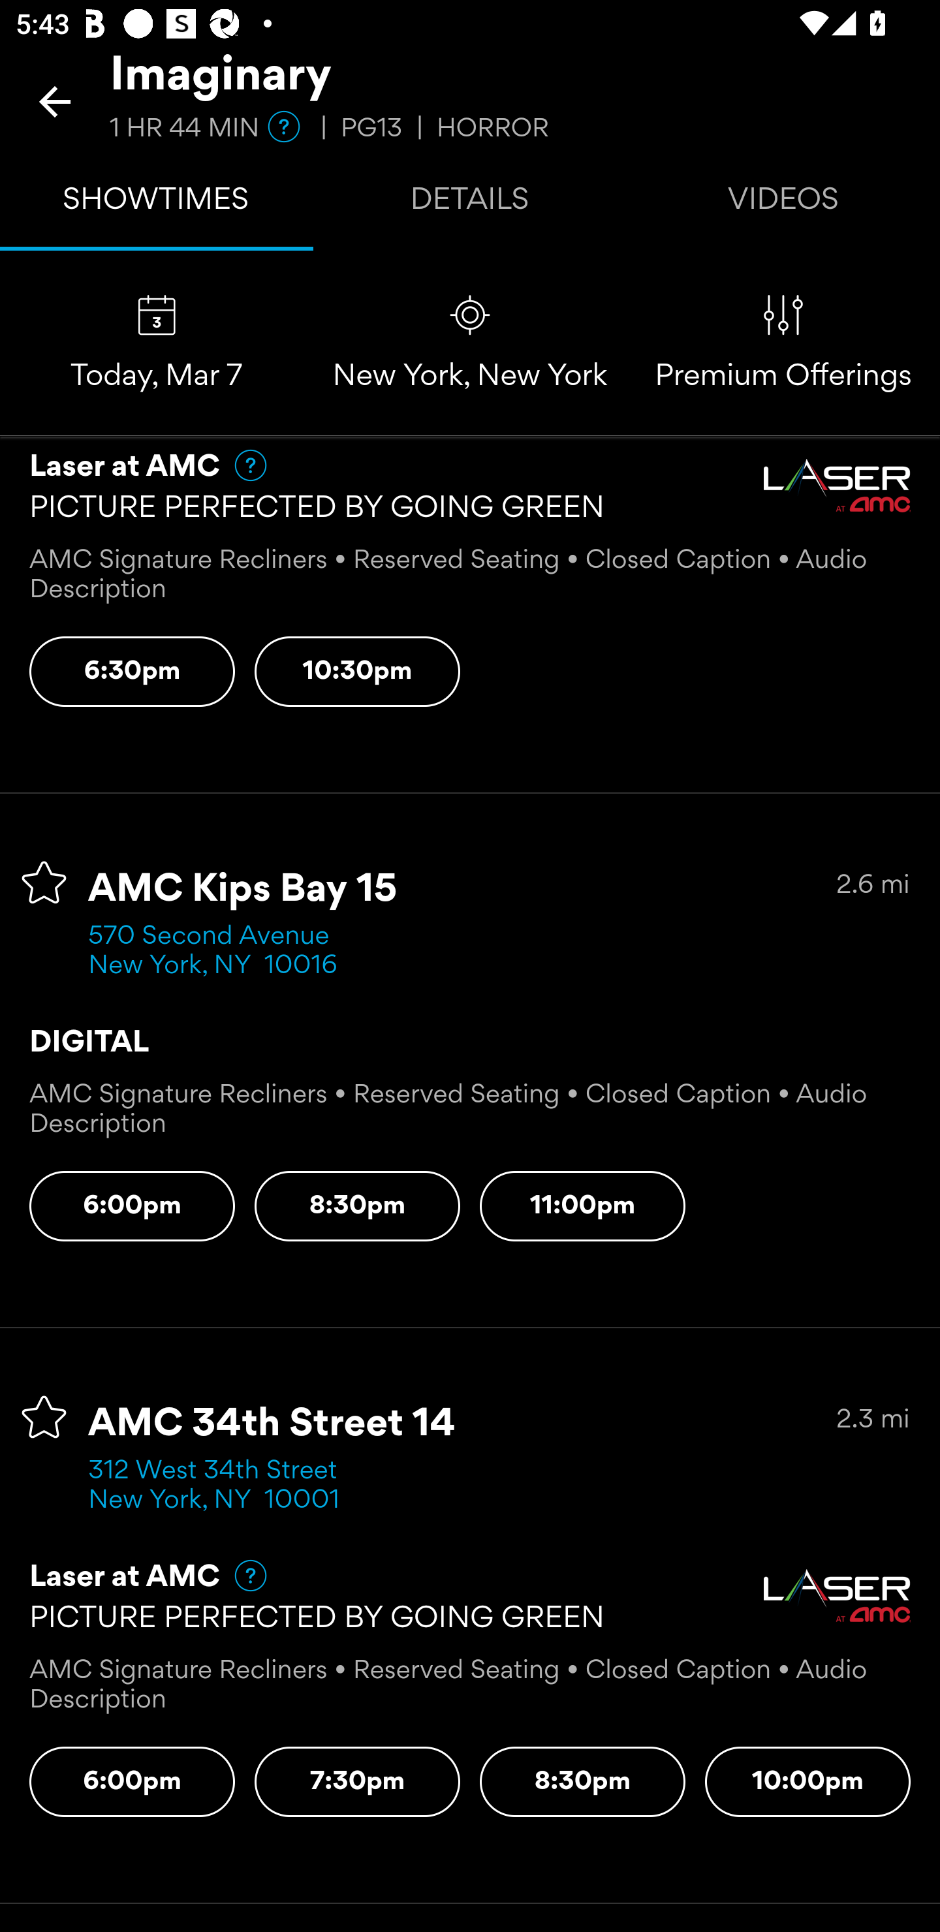  Describe the element at coordinates (243, 890) in the screenshot. I see `AMC Kips Bay 15` at that location.